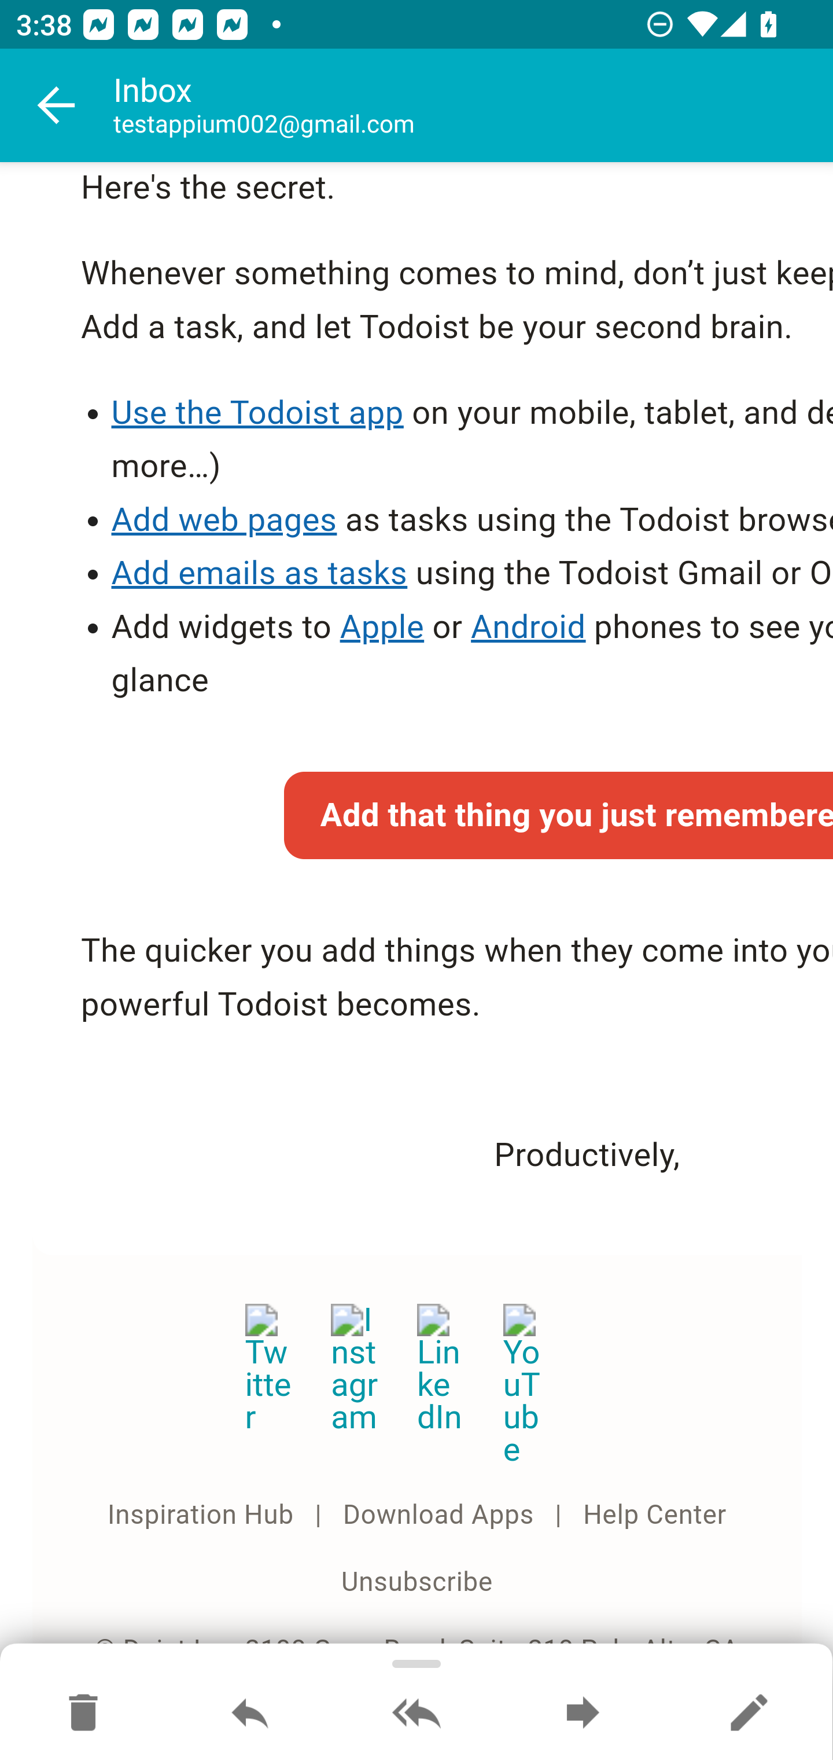  What do you see at coordinates (558, 815) in the screenshot?
I see `Add that thing you just remembered` at bounding box center [558, 815].